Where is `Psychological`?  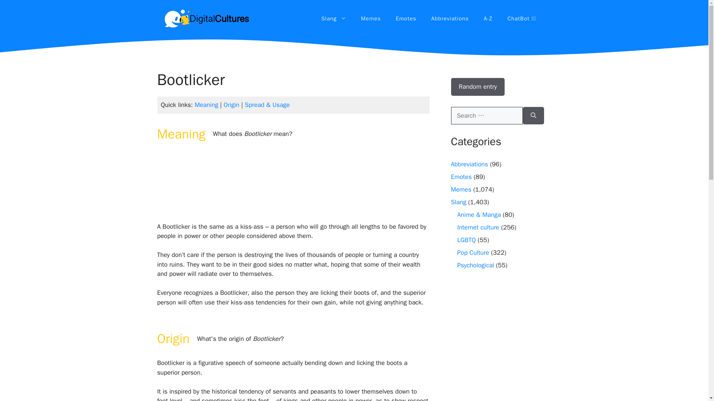
Psychological is located at coordinates (476, 265).